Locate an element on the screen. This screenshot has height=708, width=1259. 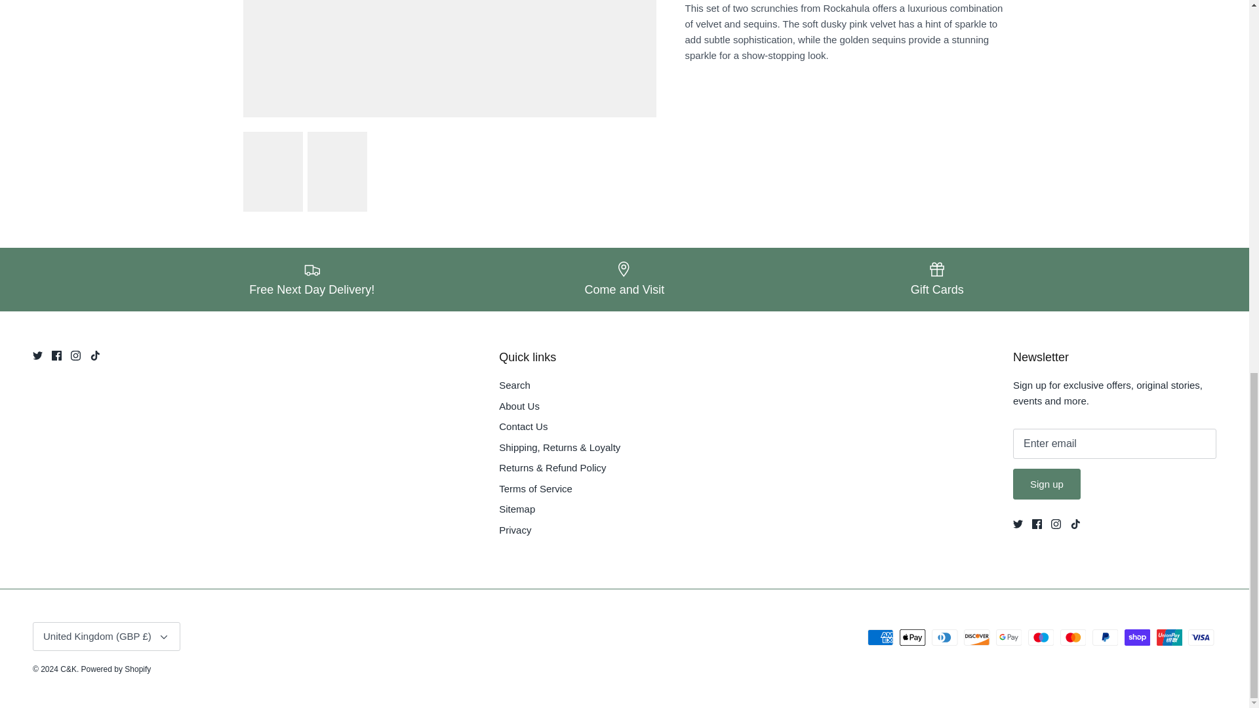
Facebook is located at coordinates (56, 355).